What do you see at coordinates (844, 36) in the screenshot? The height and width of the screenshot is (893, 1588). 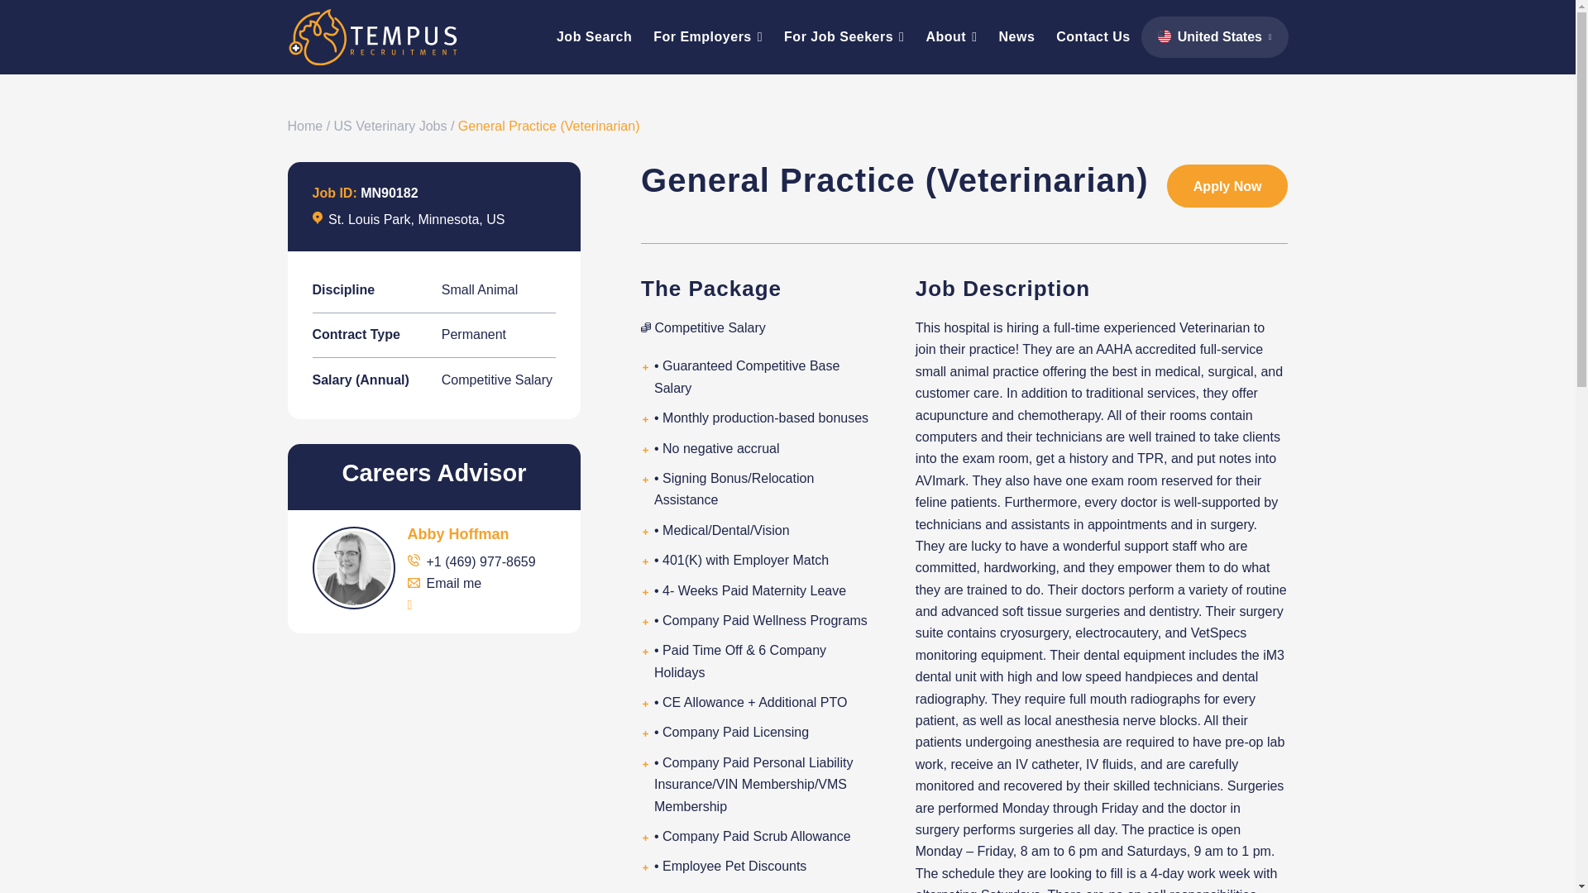 I see `For Job Seekers` at bounding box center [844, 36].